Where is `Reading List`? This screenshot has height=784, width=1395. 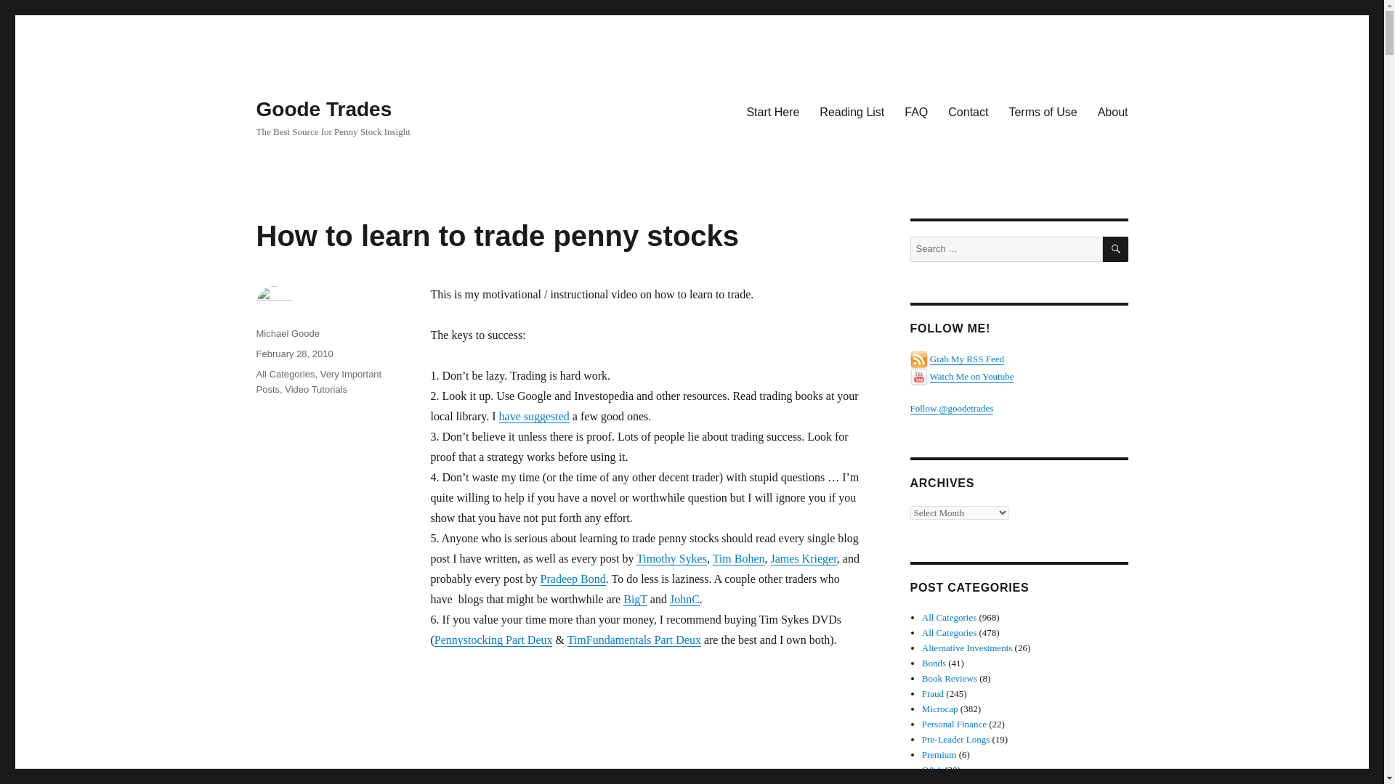 Reading List is located at coordinates (852, 111).